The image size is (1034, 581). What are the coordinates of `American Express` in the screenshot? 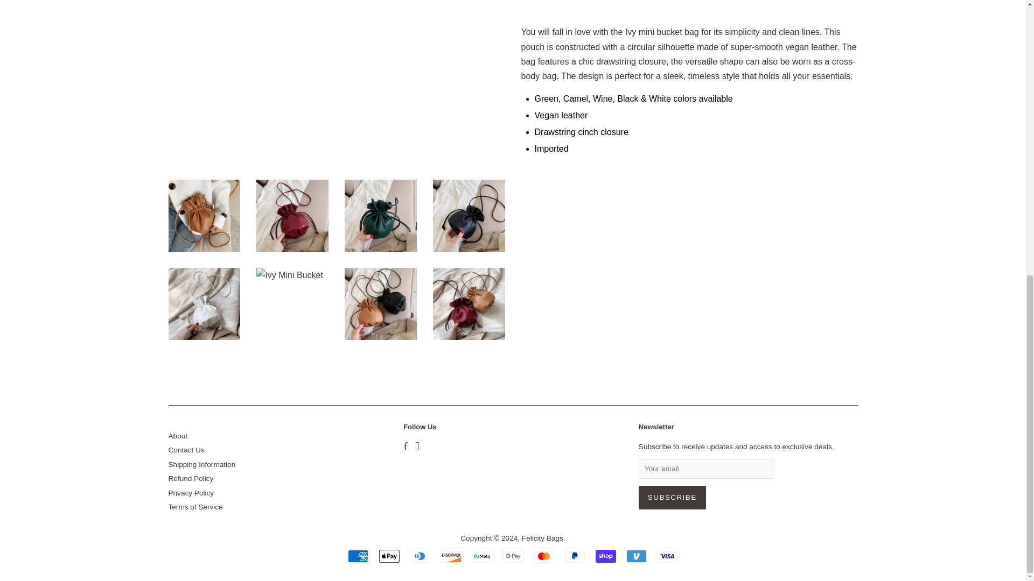 It's located at (358, 556).